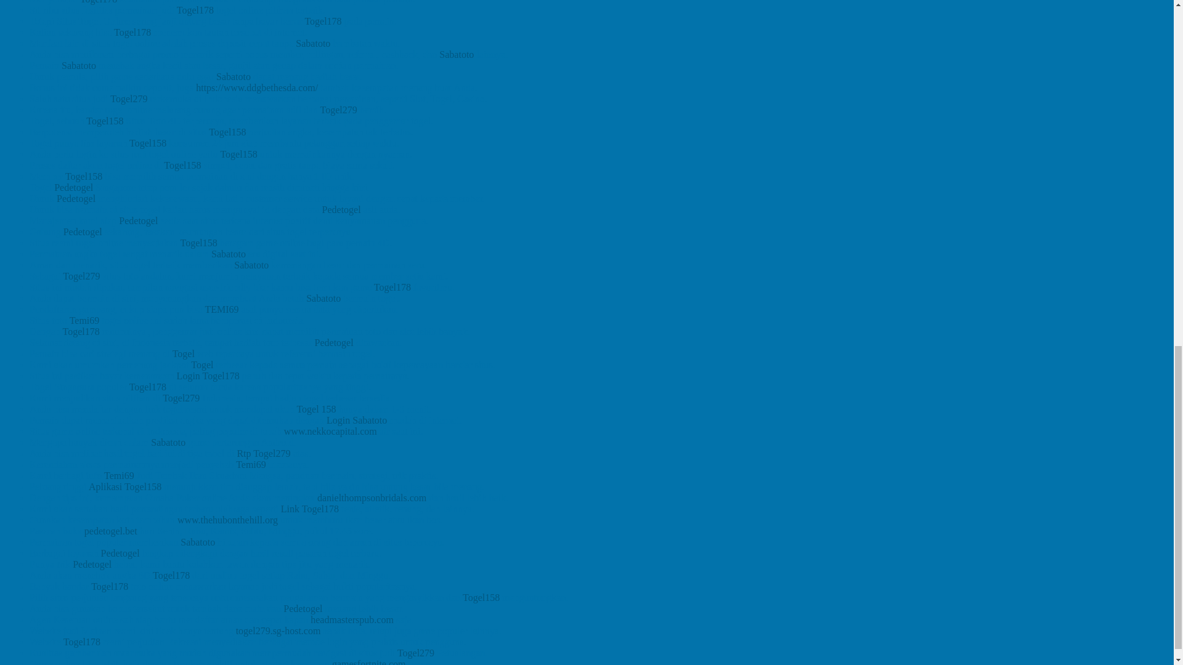 This screenshot has height=665, width=1183. What do you see at coordinates (323, 21) in the screenshot?
I see `Togel178` at bounding box center [323, 21].